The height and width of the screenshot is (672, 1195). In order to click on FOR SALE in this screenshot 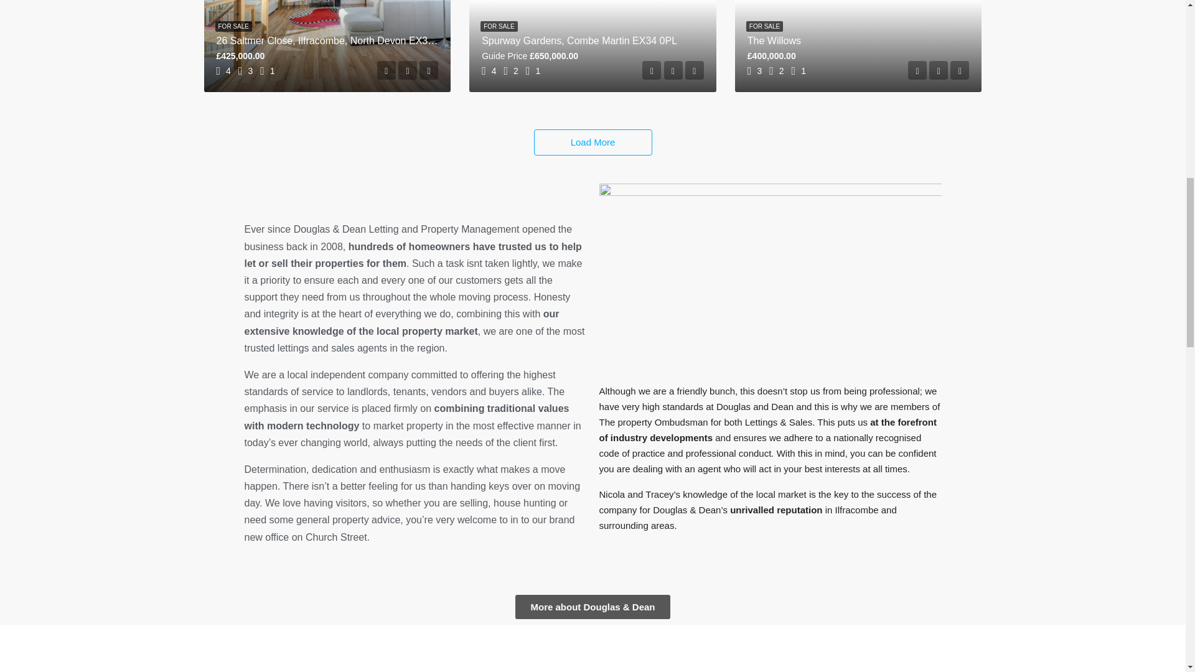, I will do `click(764, 26)`.